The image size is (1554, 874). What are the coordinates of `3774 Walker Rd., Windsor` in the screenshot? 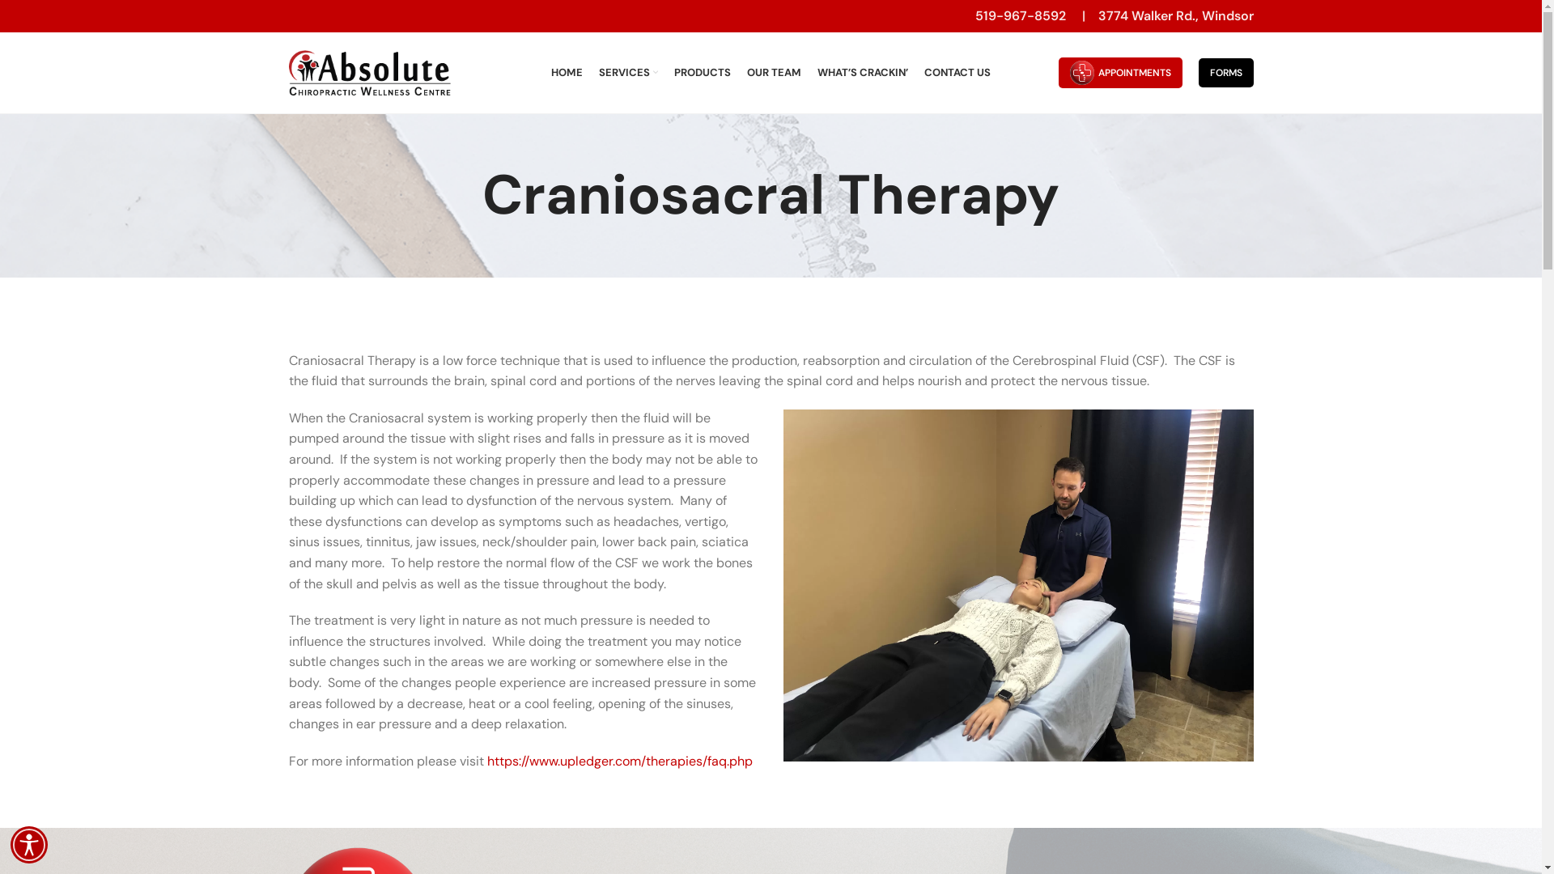 It's located at (1175, 16).